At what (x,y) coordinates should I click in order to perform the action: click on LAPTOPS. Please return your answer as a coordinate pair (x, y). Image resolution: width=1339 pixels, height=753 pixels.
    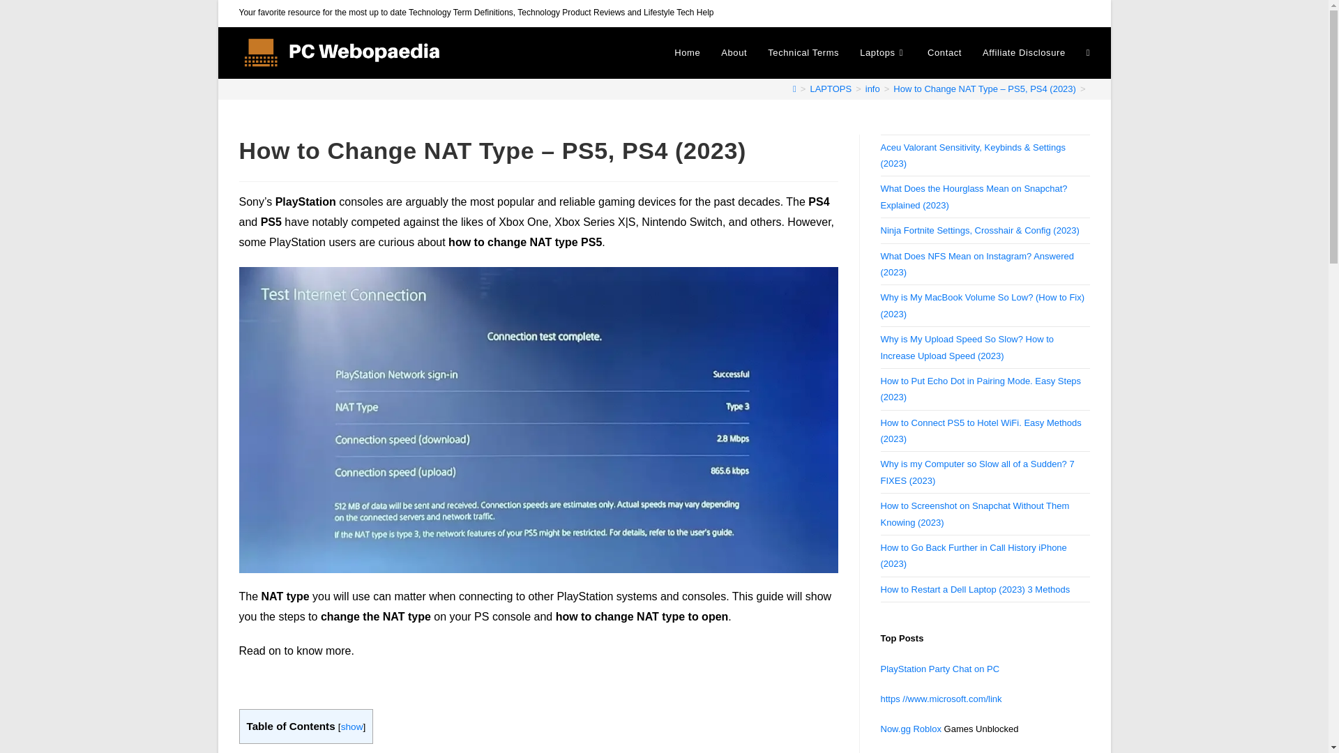
    Looking at the image, I should click on (831, 89).